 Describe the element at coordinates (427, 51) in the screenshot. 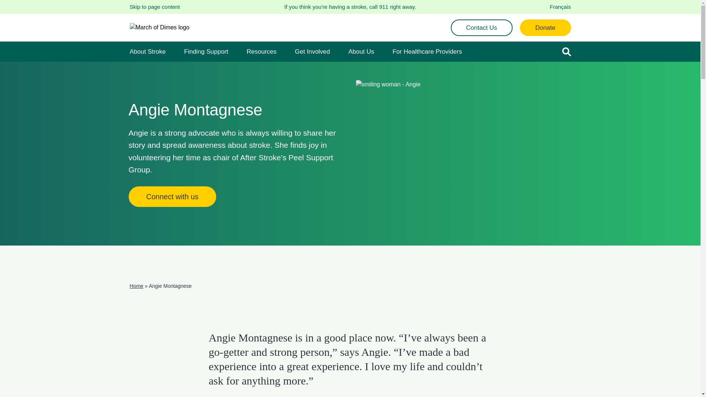

I see `For Healthcare Providers` at that location.